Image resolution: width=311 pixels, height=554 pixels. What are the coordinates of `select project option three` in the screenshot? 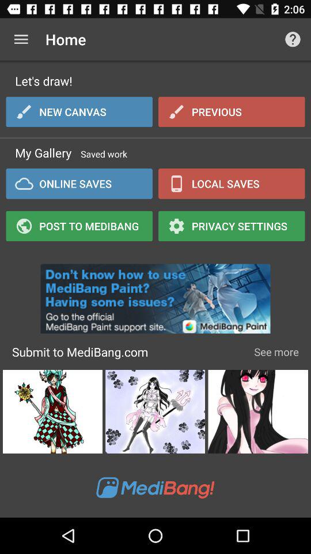 It's located at (258, 411).